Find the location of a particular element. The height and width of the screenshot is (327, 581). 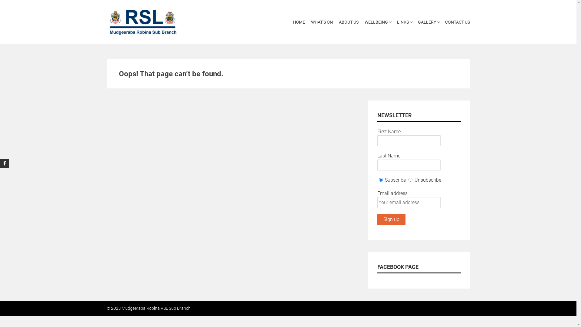

ABOUT US is located at coordinates (349, 22).